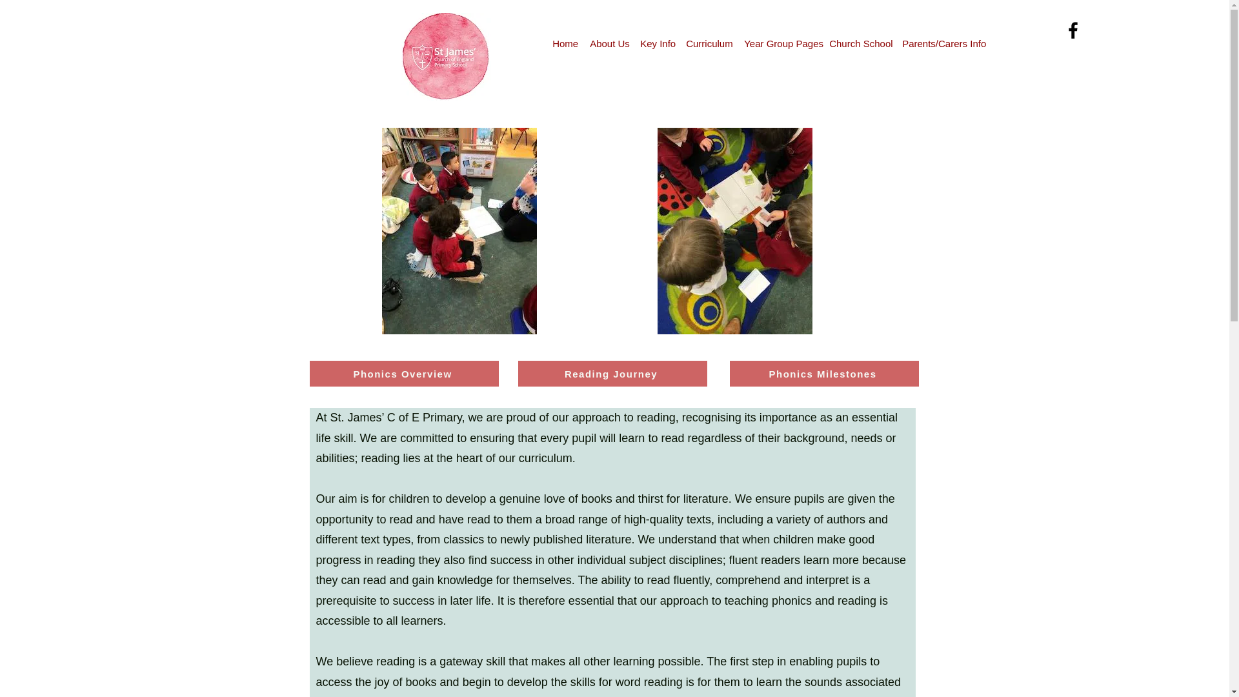  Describe the element at coordinates (708, 44) in the screenshot. I see `Curriculum` at that location.